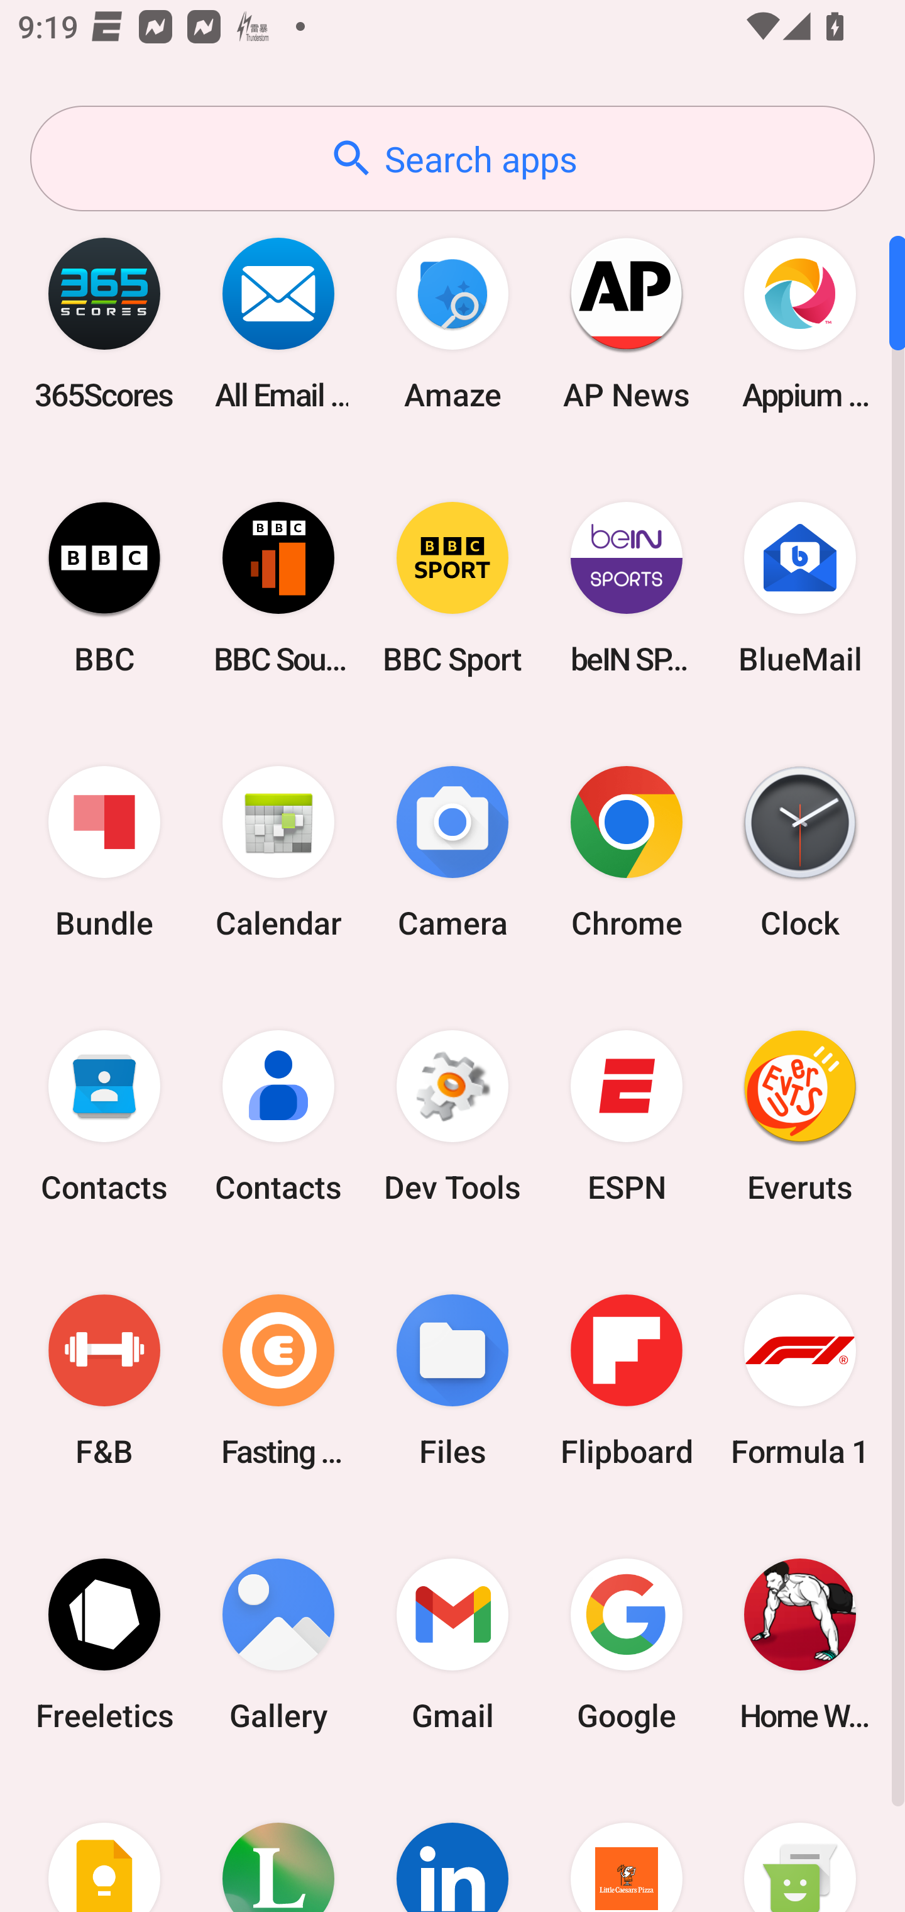 The image size is (905, 1912). Describe the element at coordinates (278, 1116) in the screenshot. I see `Contacts` at that location.